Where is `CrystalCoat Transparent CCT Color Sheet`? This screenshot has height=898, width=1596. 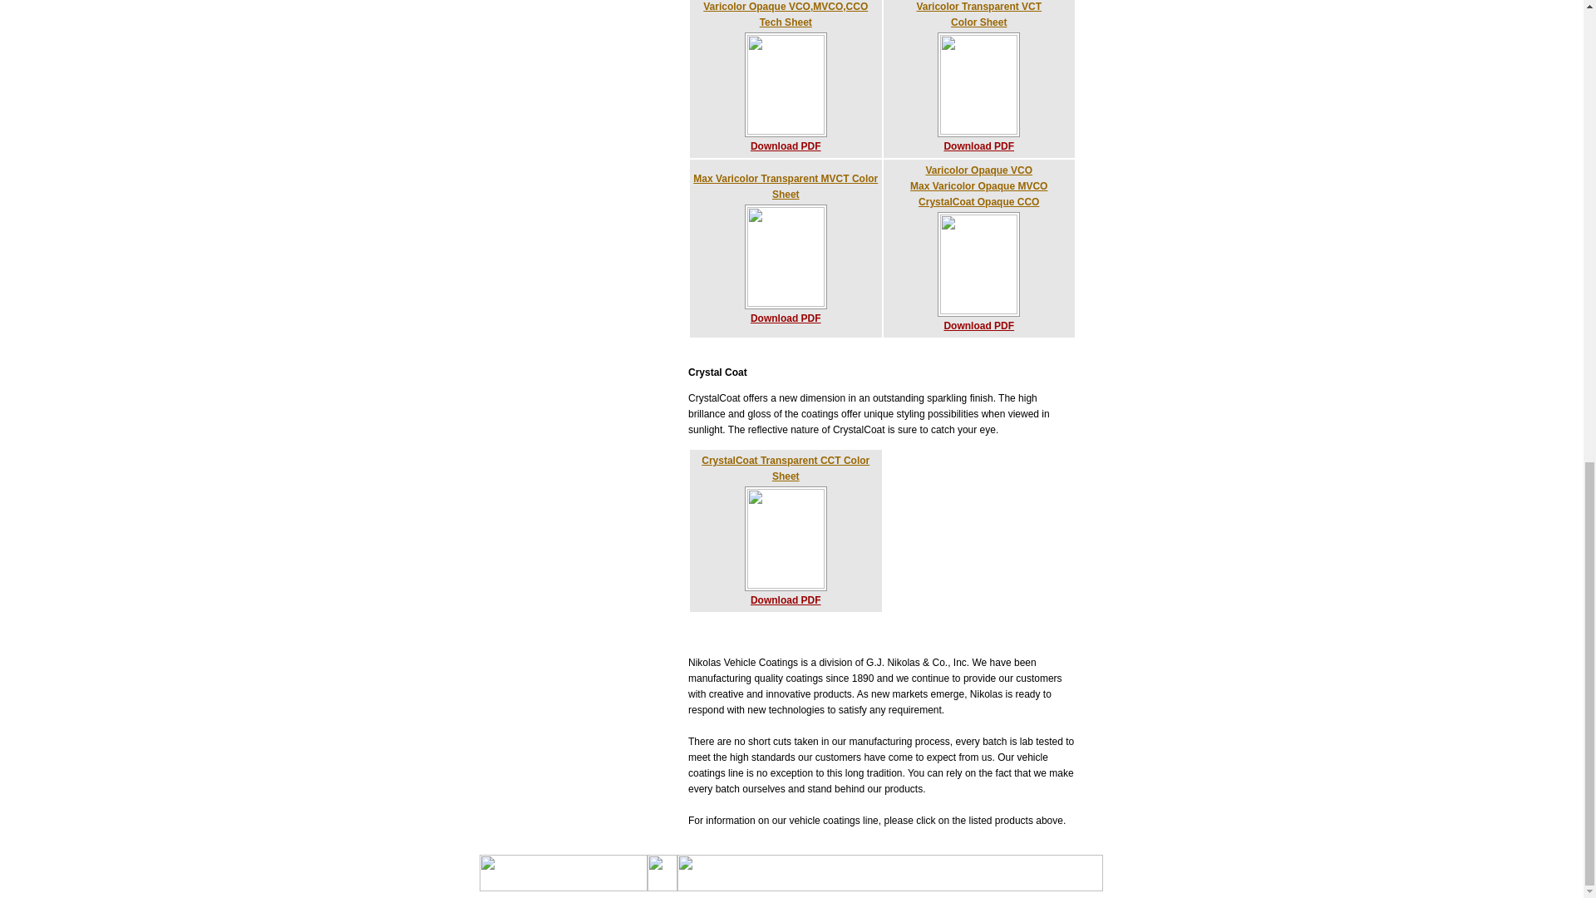 CrystalCoat Transparent CCT Color Sheet is located at coordinates (979, 14).